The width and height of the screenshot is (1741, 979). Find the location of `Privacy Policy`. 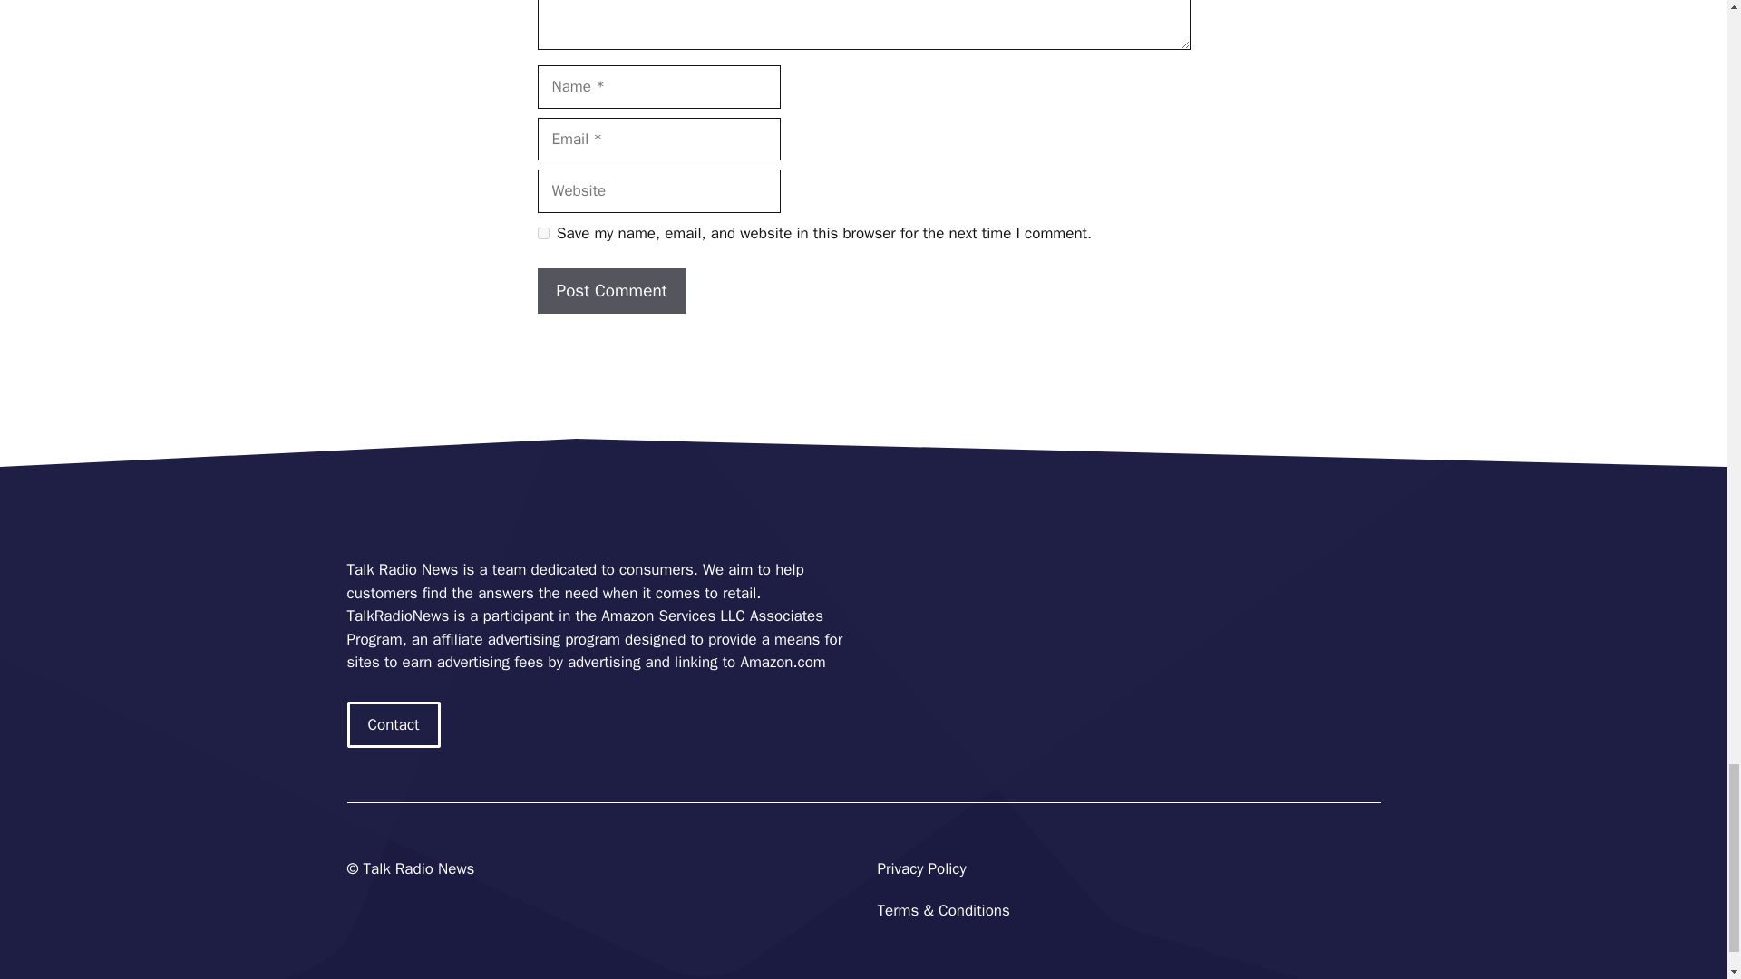

Privacy Policy is located at coordinates (921, 868).